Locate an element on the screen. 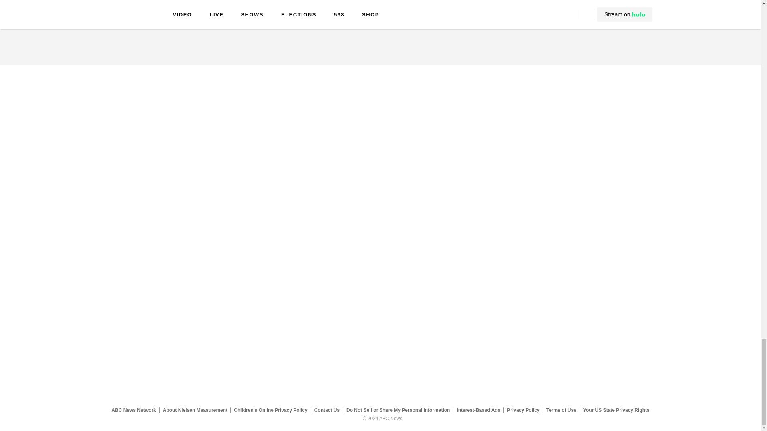  ABC News Network is located at coordinates (133, 410).